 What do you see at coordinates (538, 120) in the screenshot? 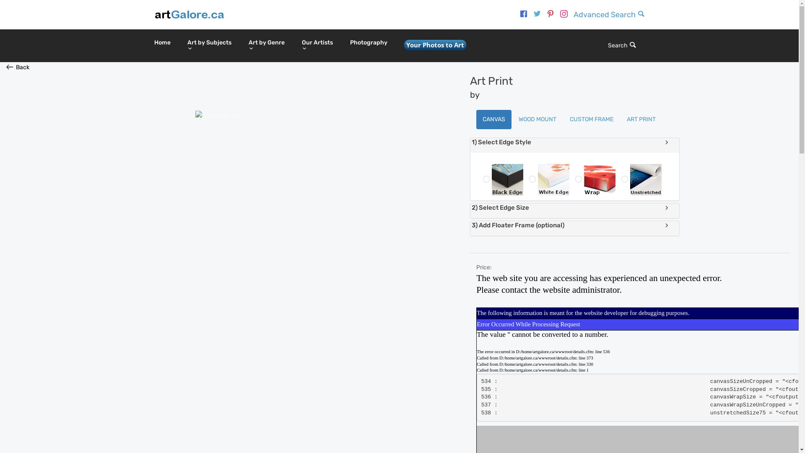
I see `WOOD MOUNT` at bounding box center [538, 120].